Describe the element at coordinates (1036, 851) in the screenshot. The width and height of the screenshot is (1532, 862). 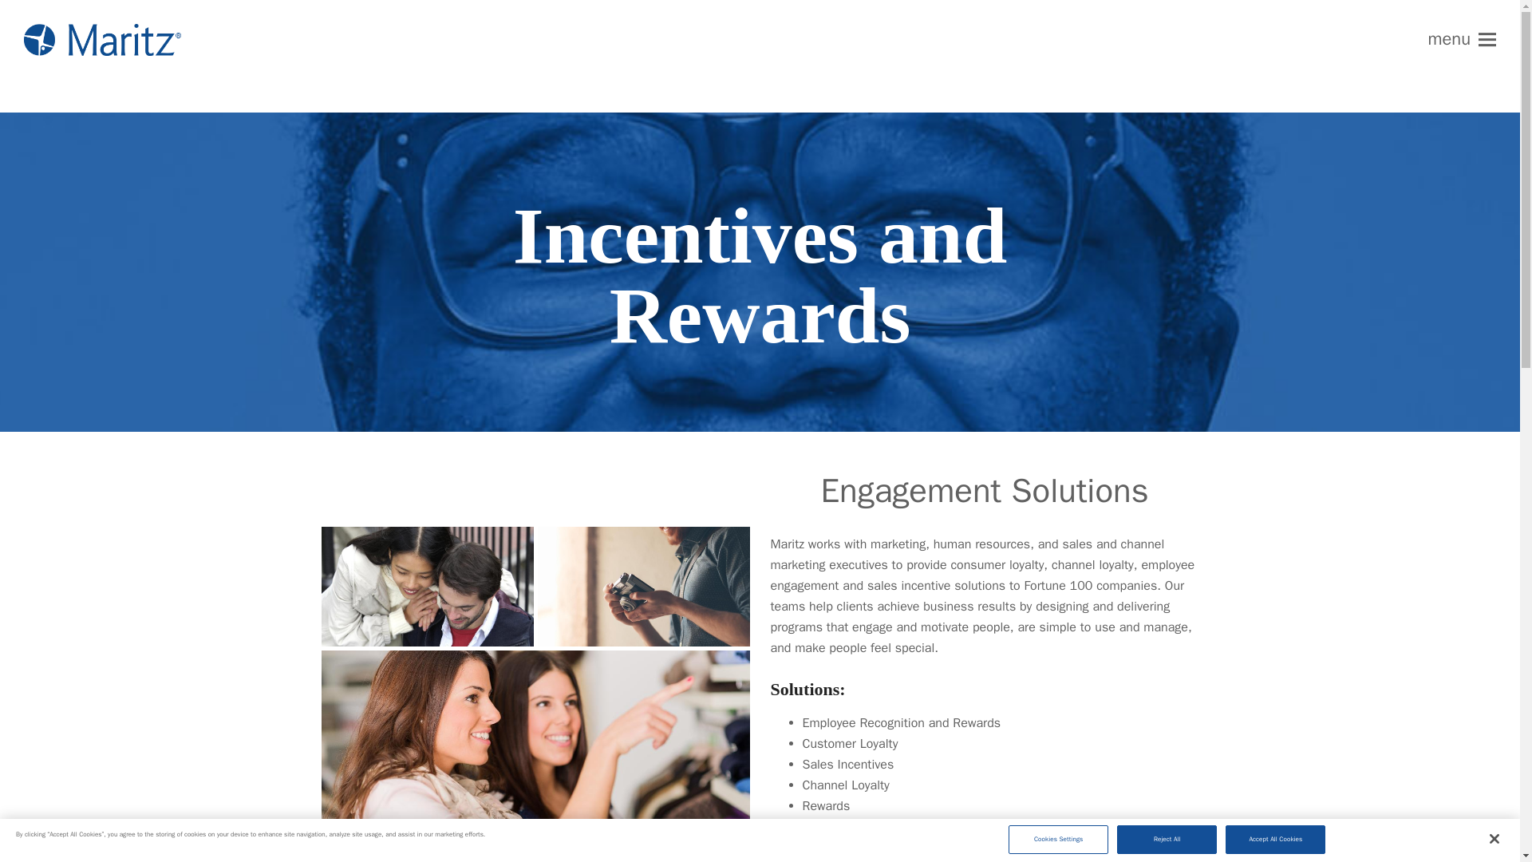
I see `EMPLOYEE REWARDS` at that location.